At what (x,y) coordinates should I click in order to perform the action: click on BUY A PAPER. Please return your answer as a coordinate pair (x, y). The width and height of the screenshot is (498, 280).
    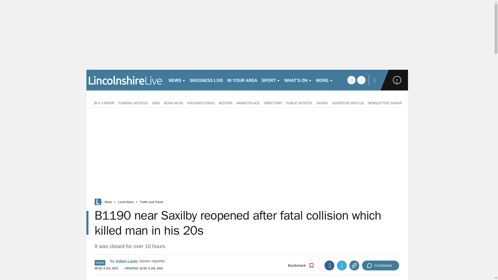
    Looking at the image, I should click on (103, 103).